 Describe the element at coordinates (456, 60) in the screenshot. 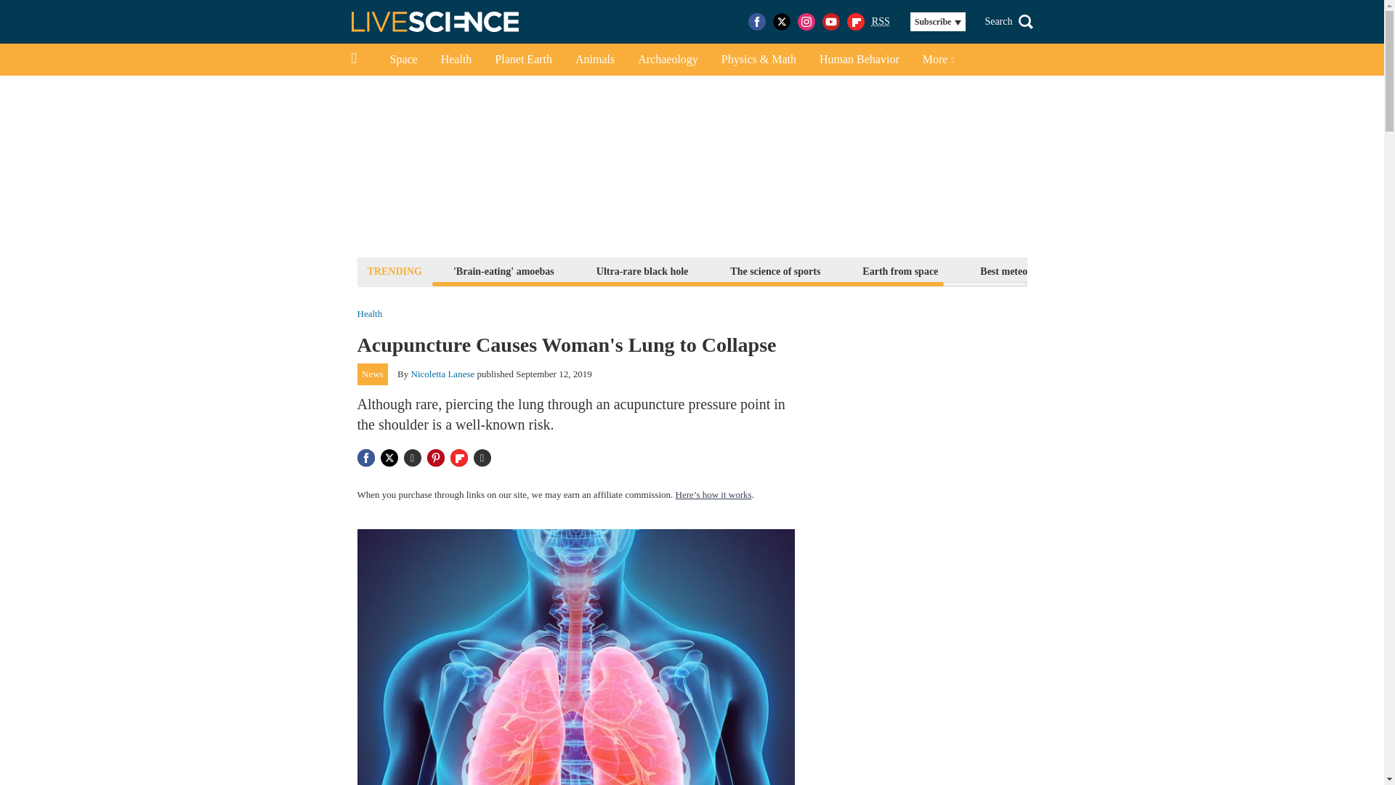

I see `Health` at that location.